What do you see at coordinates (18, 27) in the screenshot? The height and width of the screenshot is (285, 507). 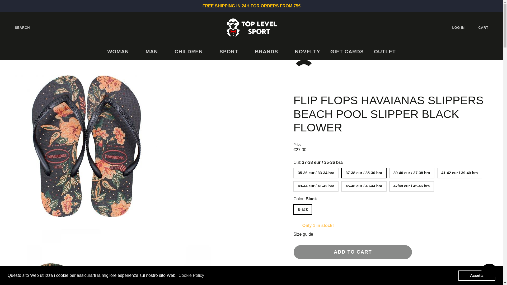 I see `SEARCH` at bounding box center [18, 27].